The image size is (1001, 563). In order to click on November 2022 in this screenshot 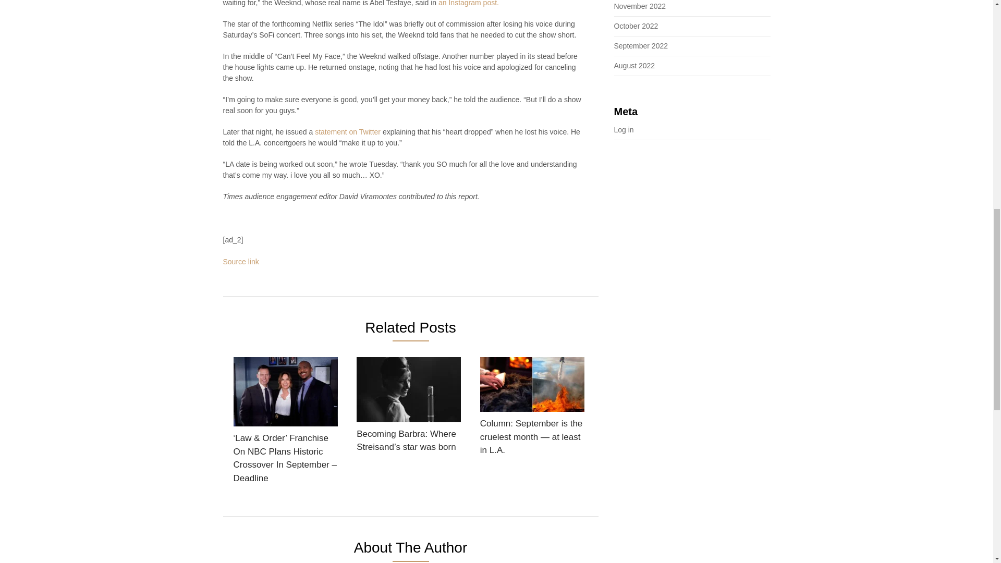, I will do `click(640, 6)`.